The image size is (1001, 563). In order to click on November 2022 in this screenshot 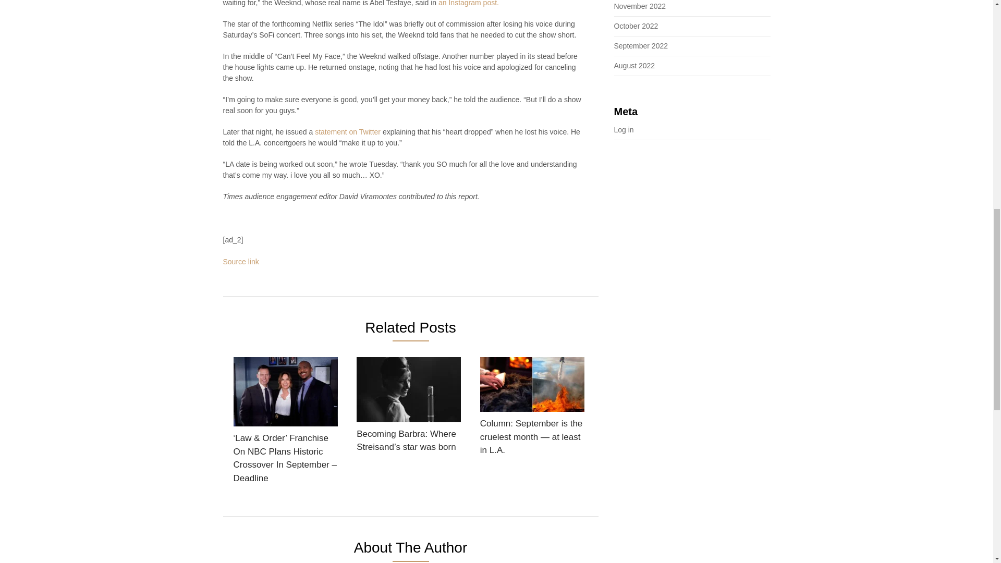, I will do `click(640, 6)`.